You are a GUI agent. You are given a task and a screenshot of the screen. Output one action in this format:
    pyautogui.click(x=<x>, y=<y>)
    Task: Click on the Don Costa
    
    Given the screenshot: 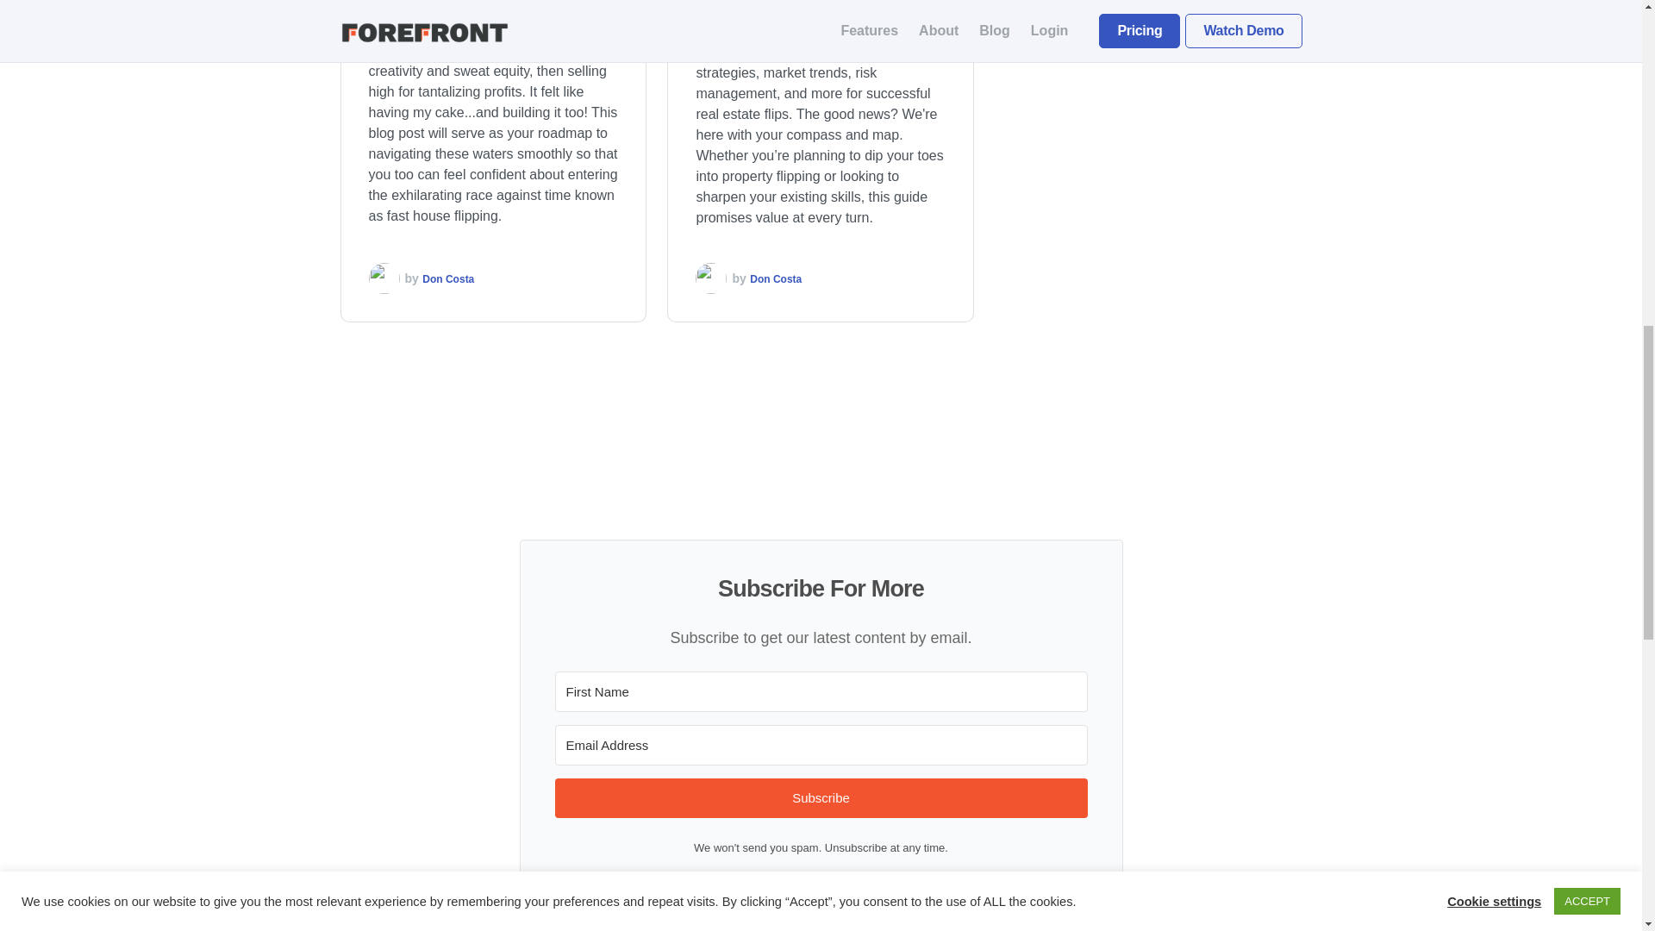 What is the action you would take?
    pyautogui.click(x=447, y=279)
    